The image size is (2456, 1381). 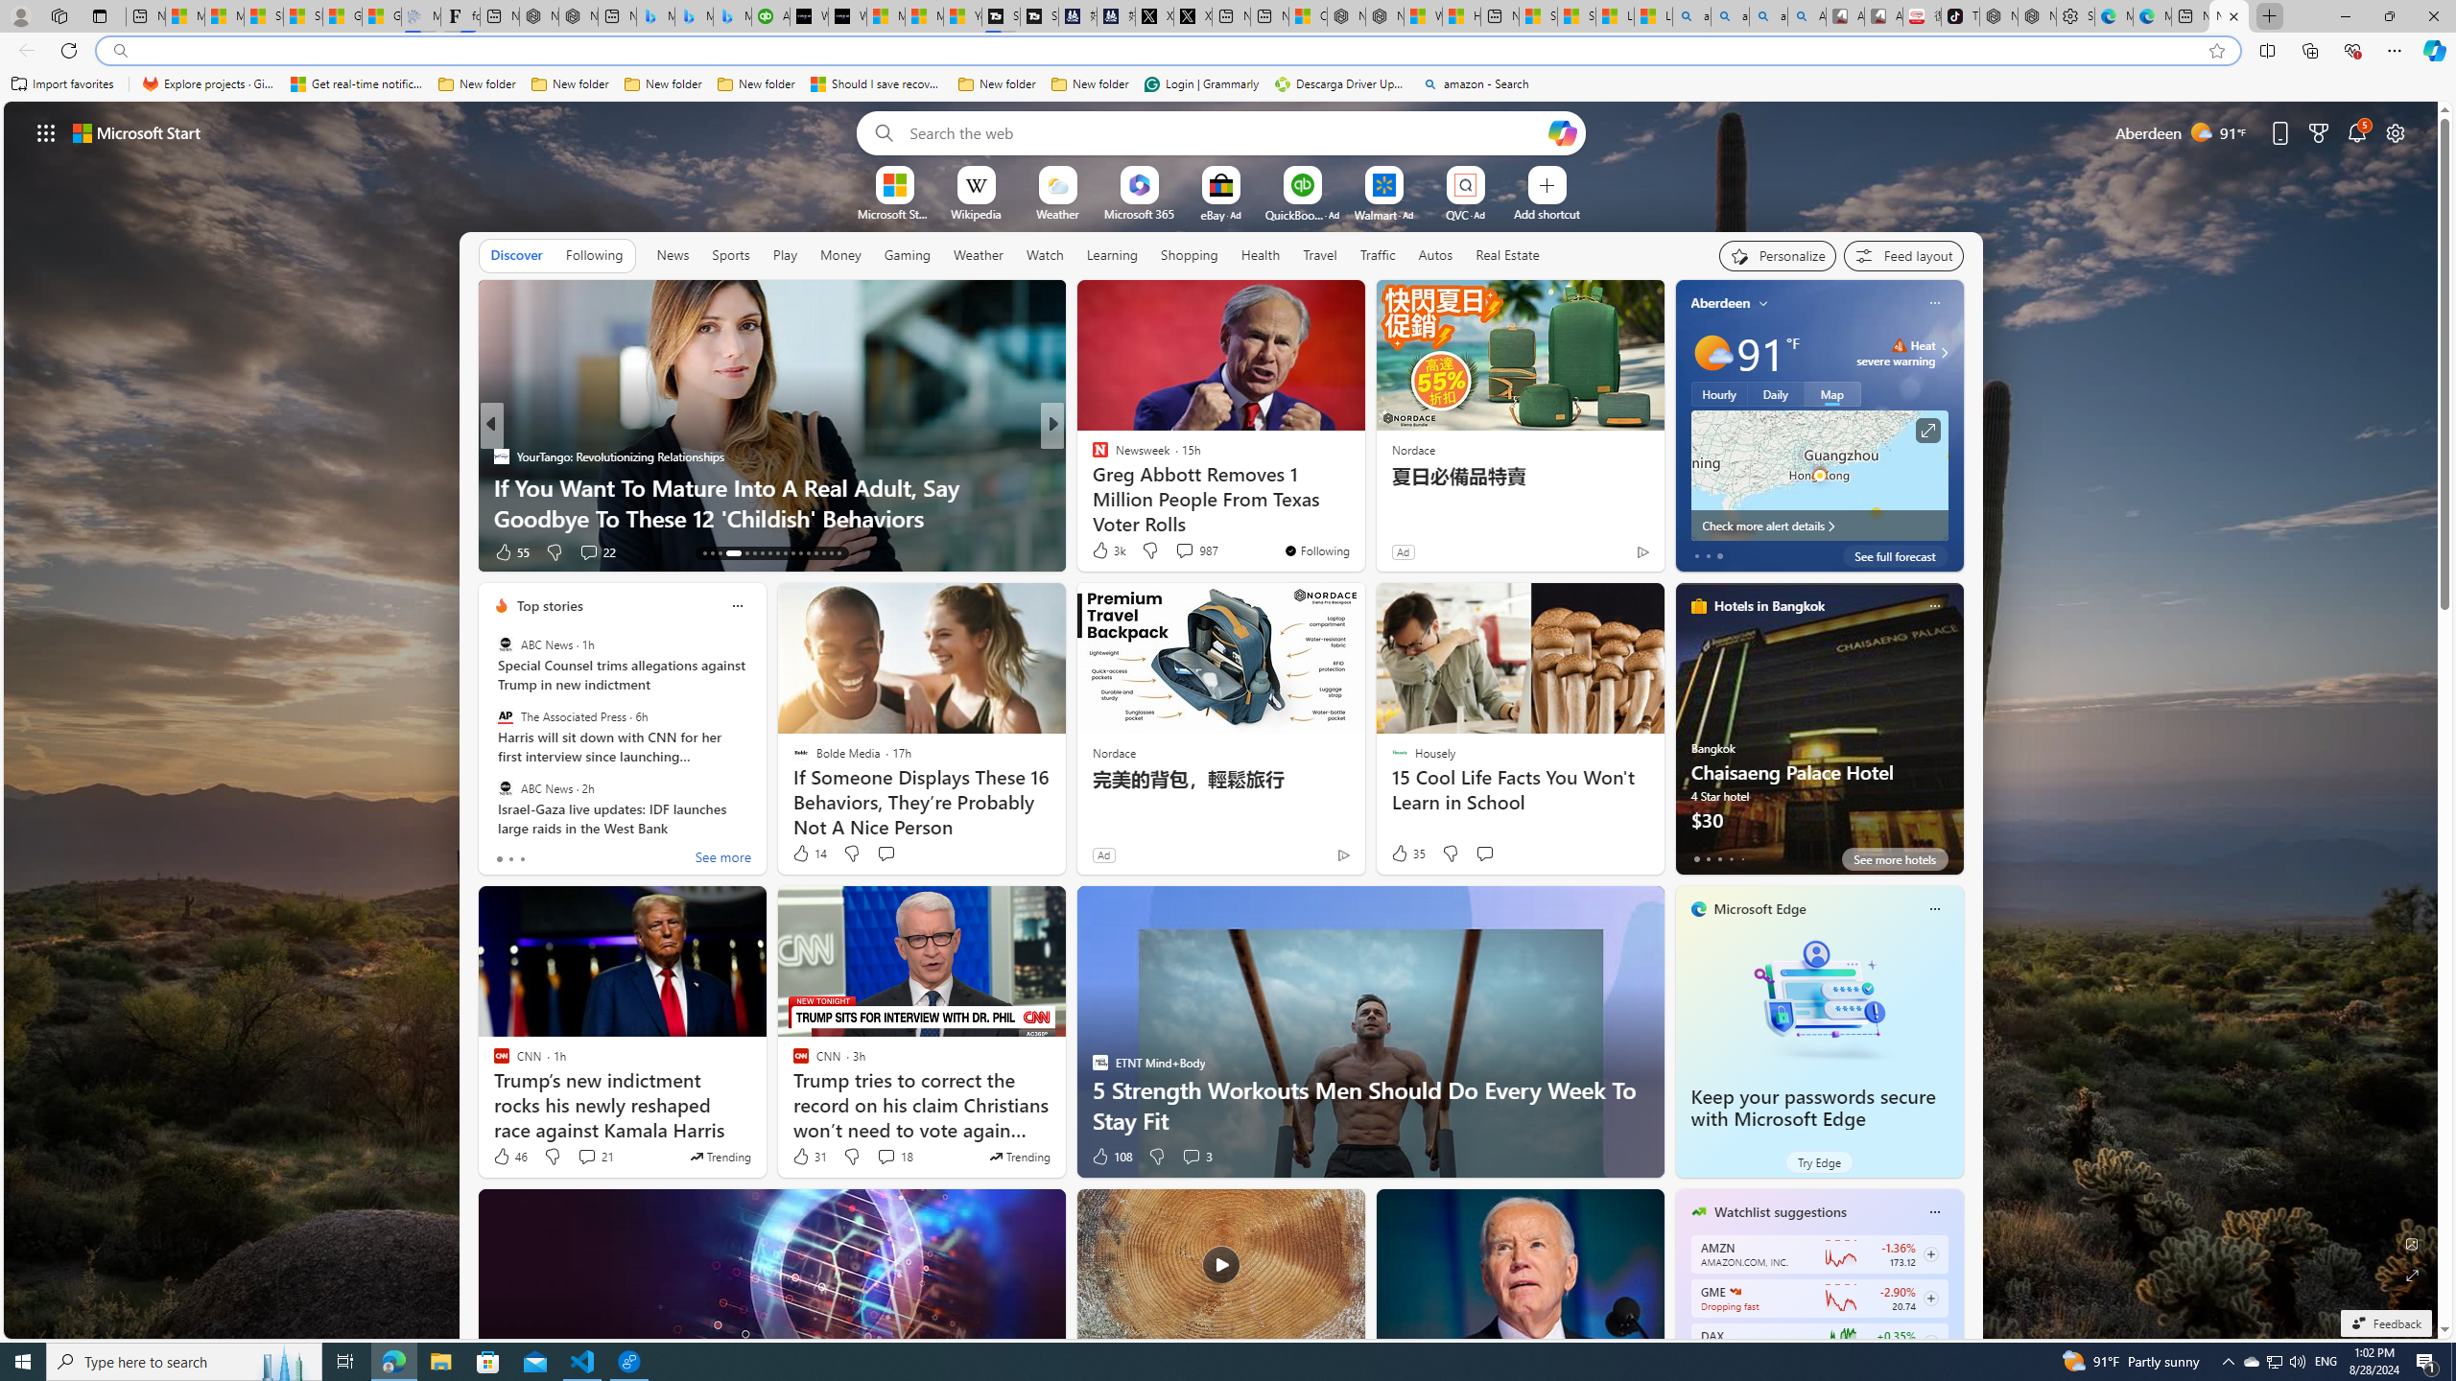 What do you see at coordinates (1111, 1157) in the screenshot?
I see `108 Like` at bounding box center [1111, 1157].